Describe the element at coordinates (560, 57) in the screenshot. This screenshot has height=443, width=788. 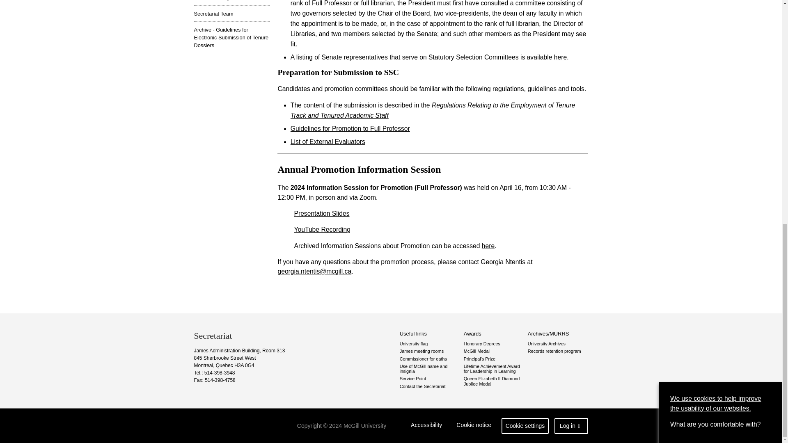
I see `here` at that location.